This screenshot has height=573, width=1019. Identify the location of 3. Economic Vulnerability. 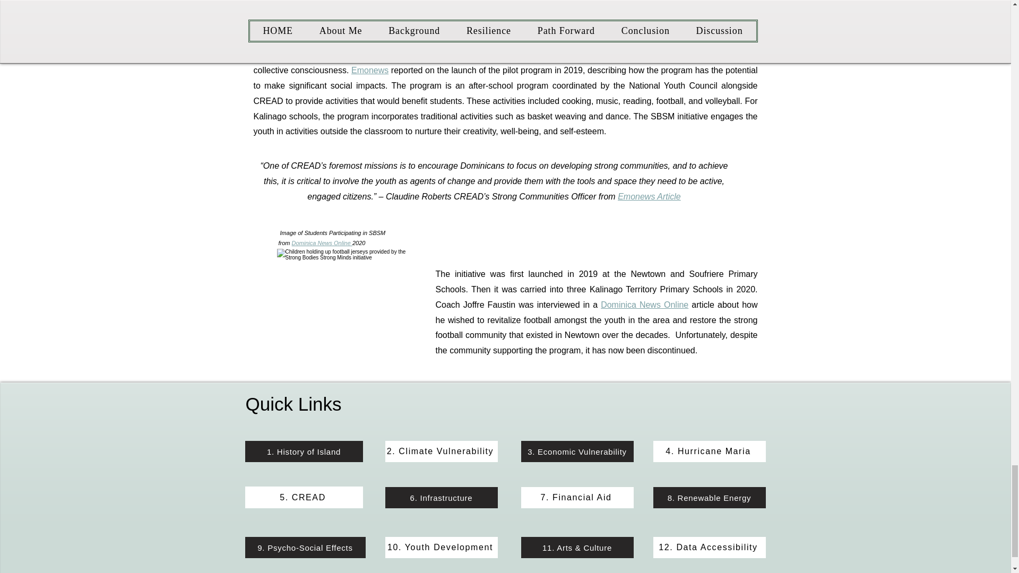
(577, 451).